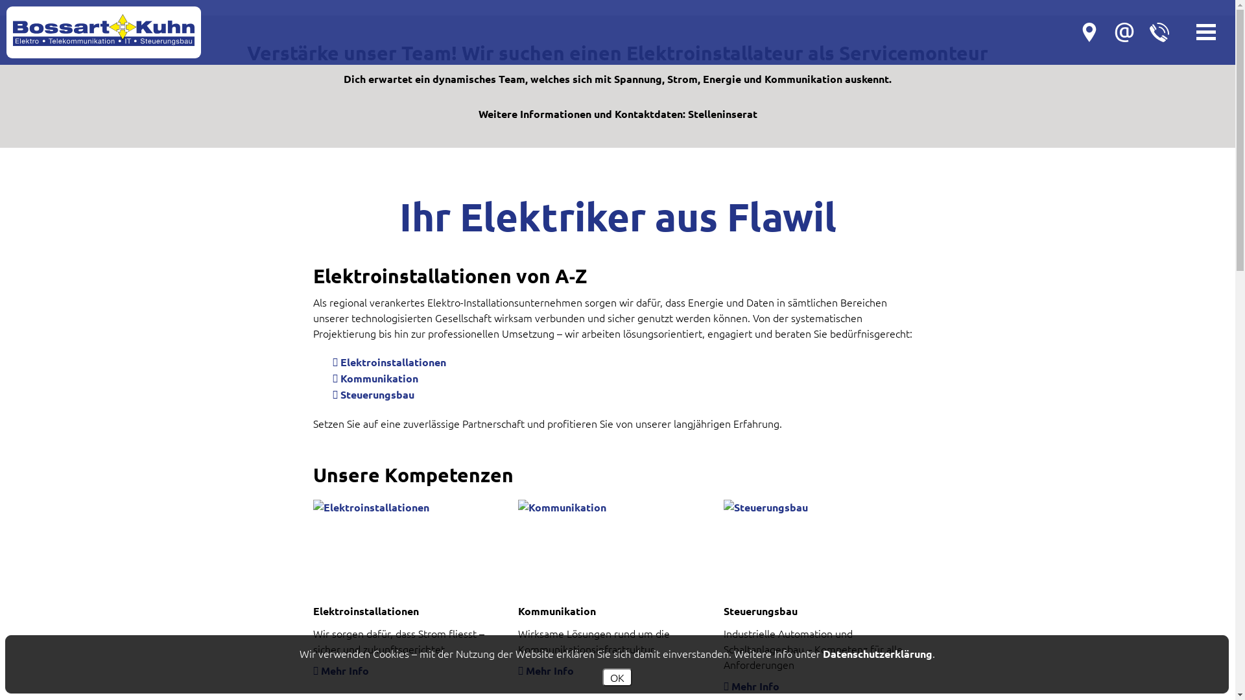 This screenshot has width=1245, height=700. What do you see at coordinates (816, 507) in the screenshot?
I see `Steuerungsbau` at bounding box center [816, 507].